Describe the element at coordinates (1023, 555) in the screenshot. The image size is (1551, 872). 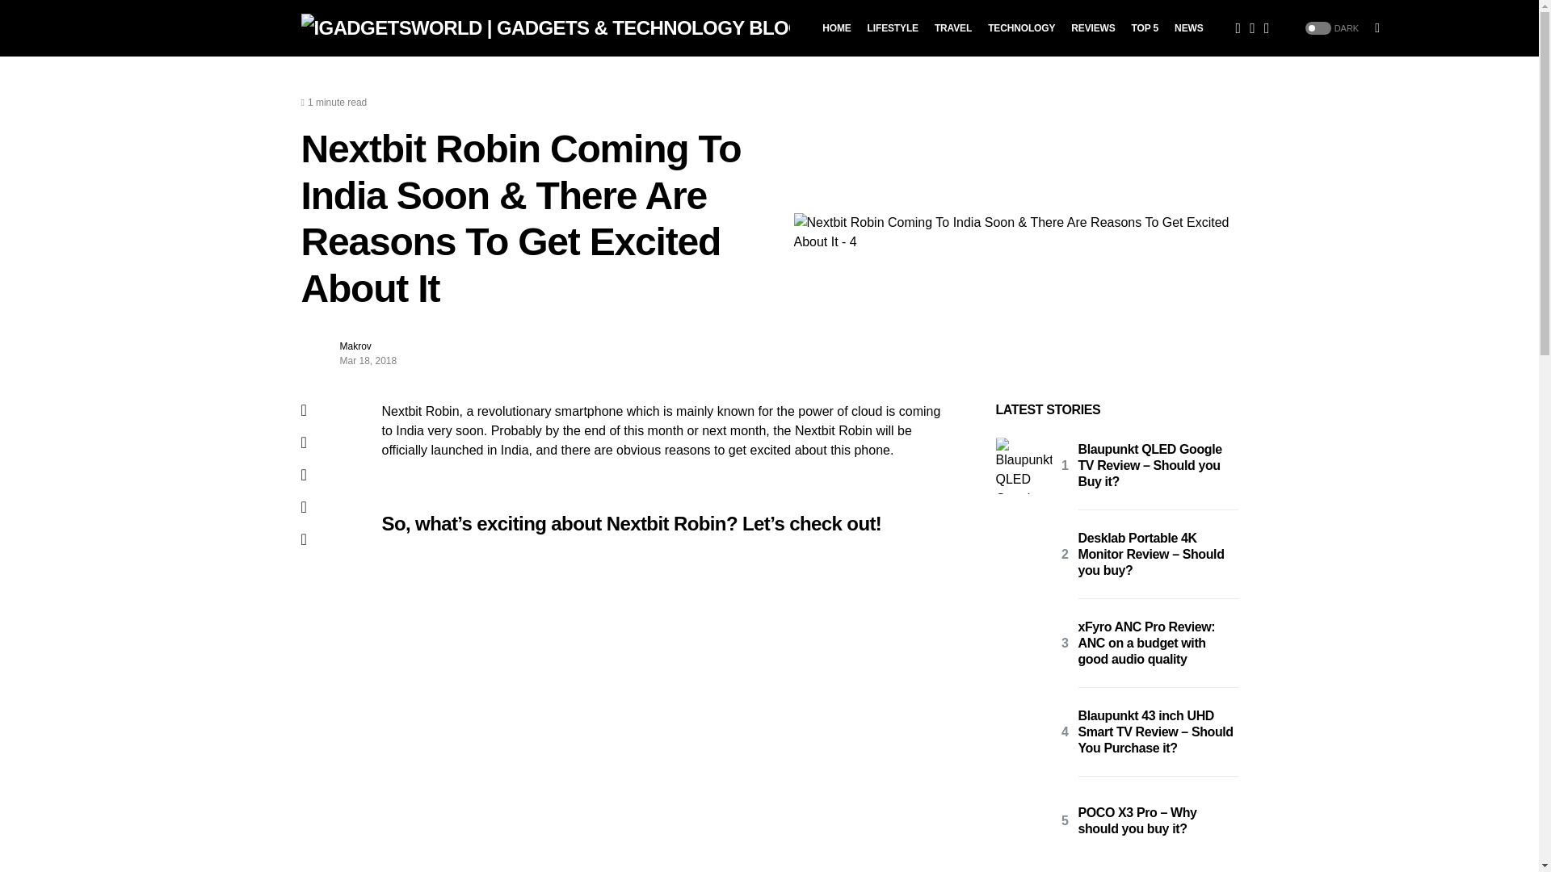
I see `Desklab Portable 4K Monitor Review - Should you buy? - 6` at that location.